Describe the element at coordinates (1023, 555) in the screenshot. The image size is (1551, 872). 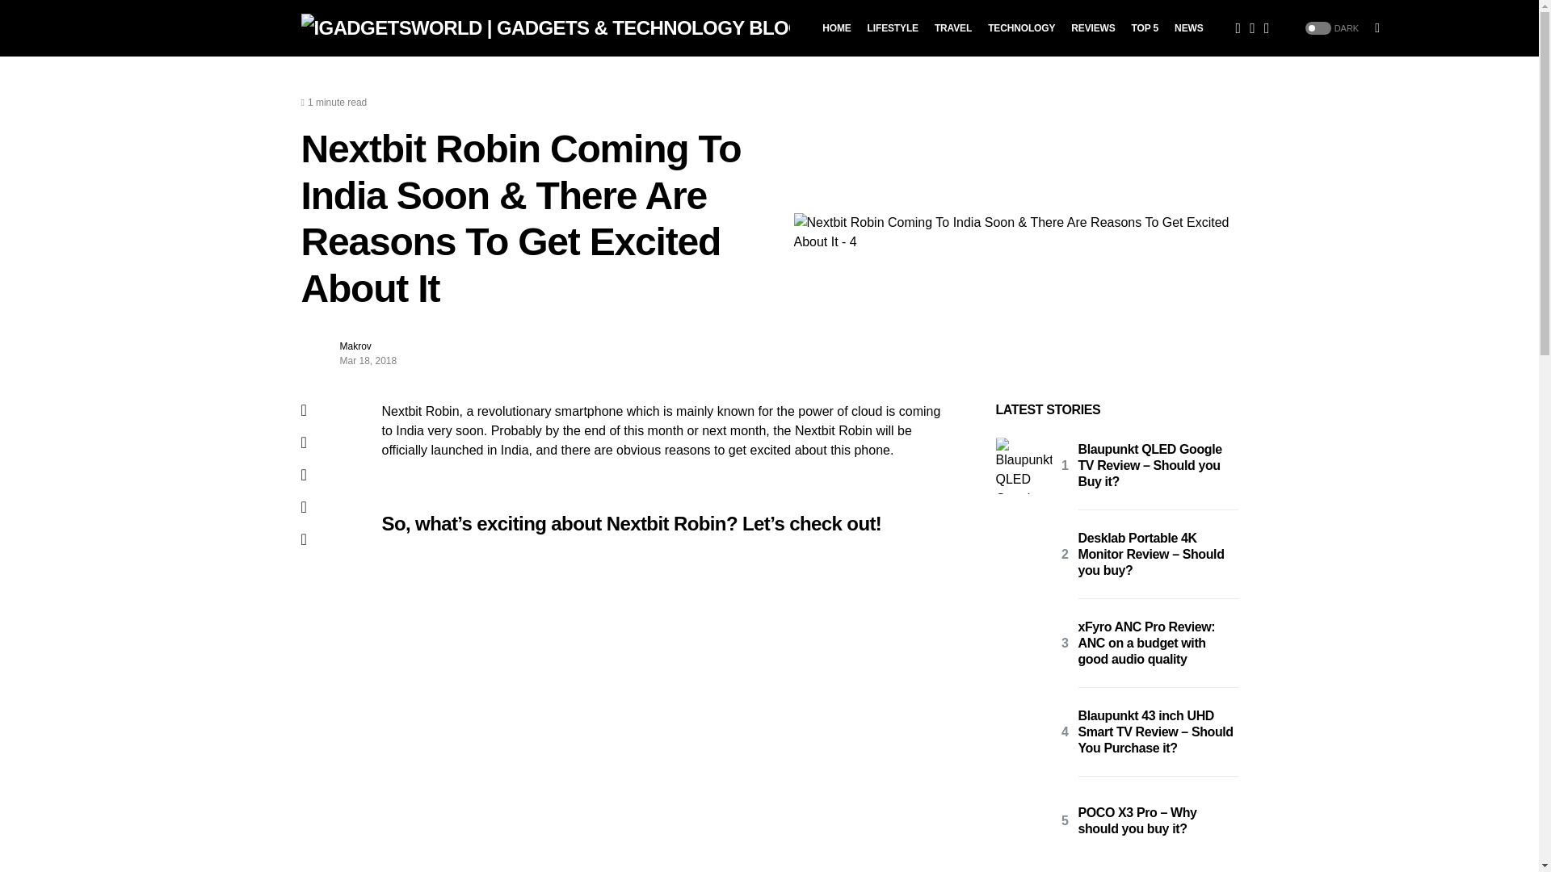
I see `Desklab Portable 4K Monitor Review - Should you buy? - 6` at that location.